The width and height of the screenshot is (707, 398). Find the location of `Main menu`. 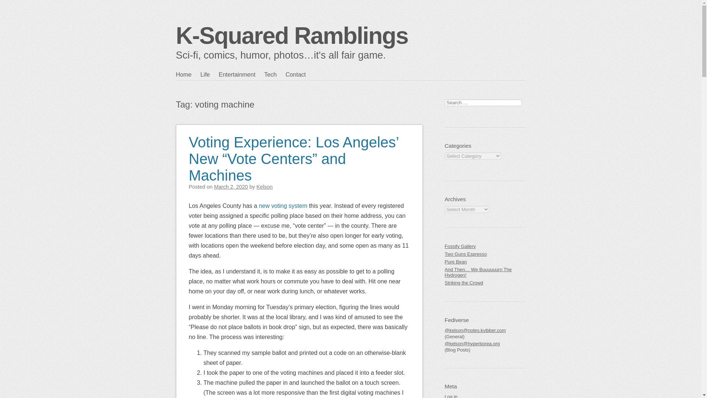

Main menu is located at coordinates (211, 89).